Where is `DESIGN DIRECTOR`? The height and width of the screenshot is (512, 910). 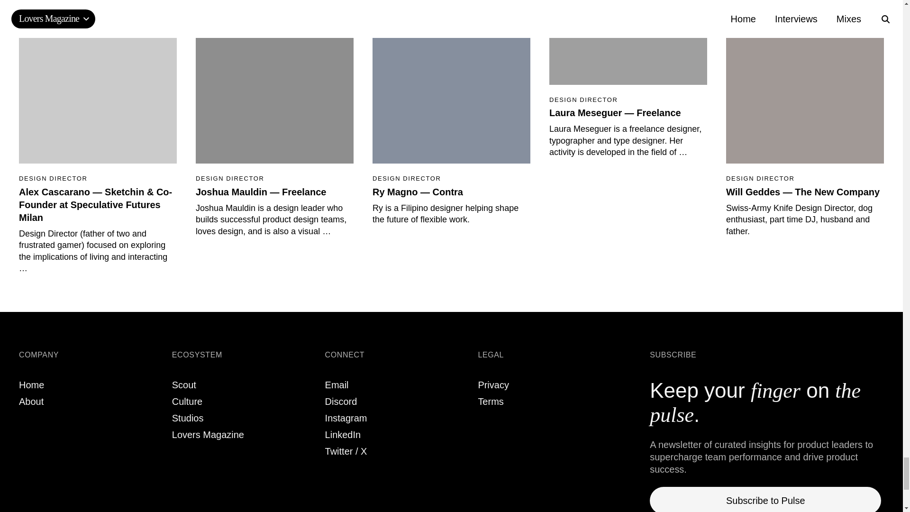 DESIGN DIRECTOR is located at coordinates (628, 99).